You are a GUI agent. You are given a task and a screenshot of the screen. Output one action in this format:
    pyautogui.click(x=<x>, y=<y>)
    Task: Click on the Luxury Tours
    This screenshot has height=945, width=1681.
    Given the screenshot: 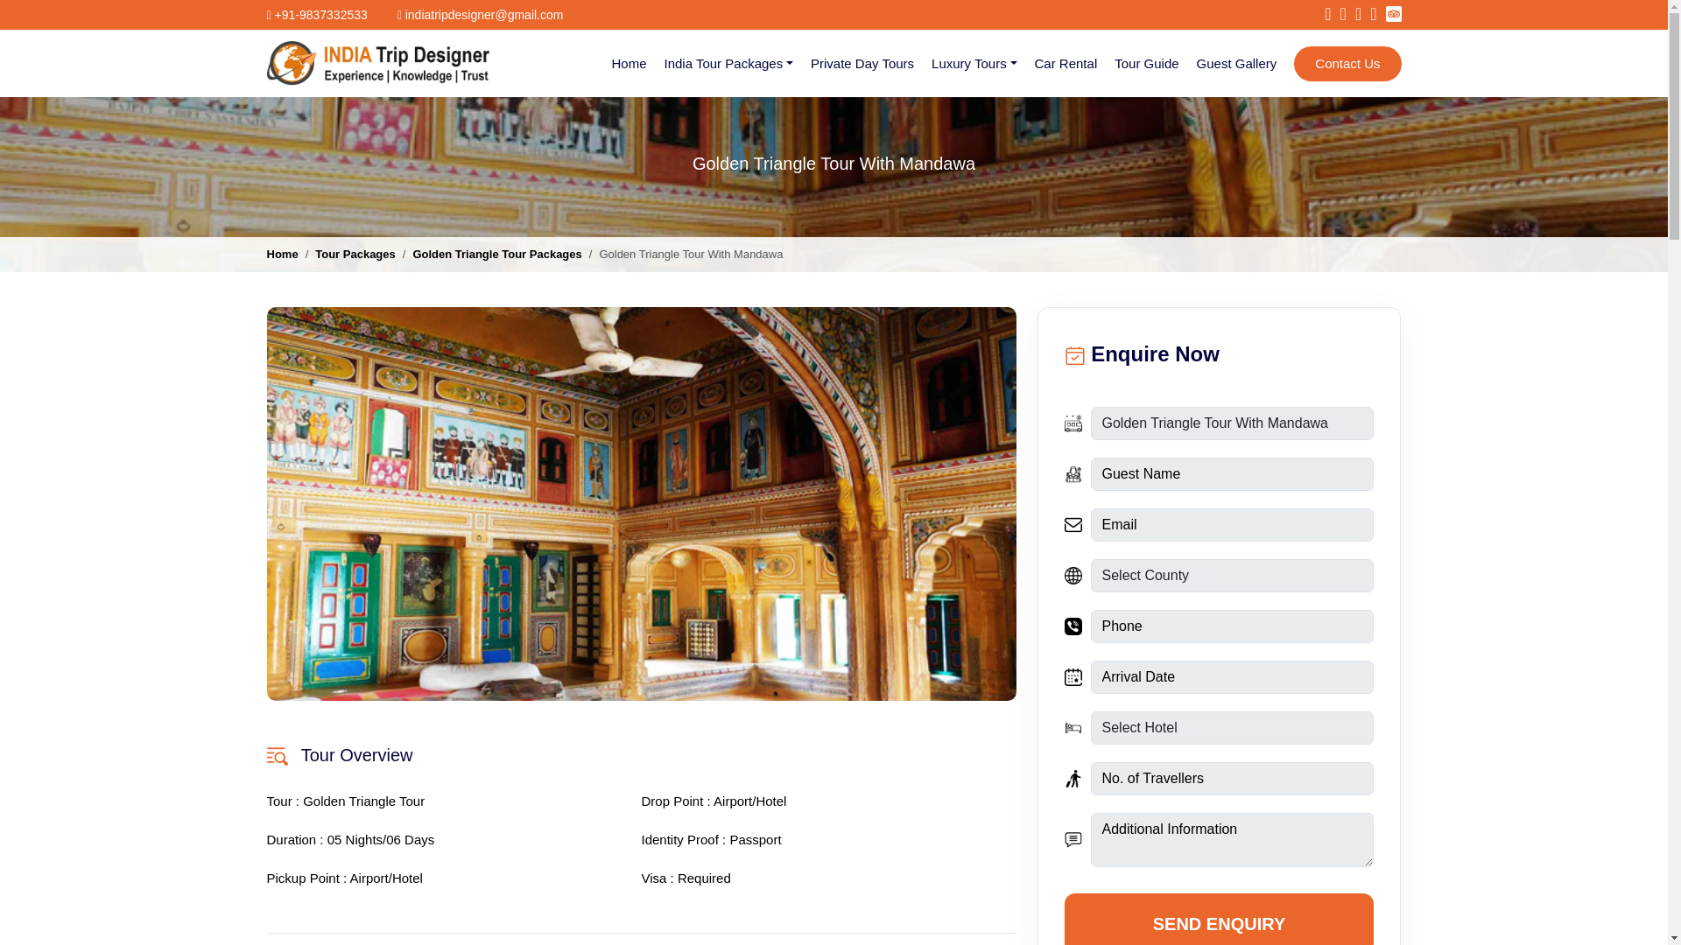 What is the action you would take?
    pyautogui.click(x=974, y=63)
    